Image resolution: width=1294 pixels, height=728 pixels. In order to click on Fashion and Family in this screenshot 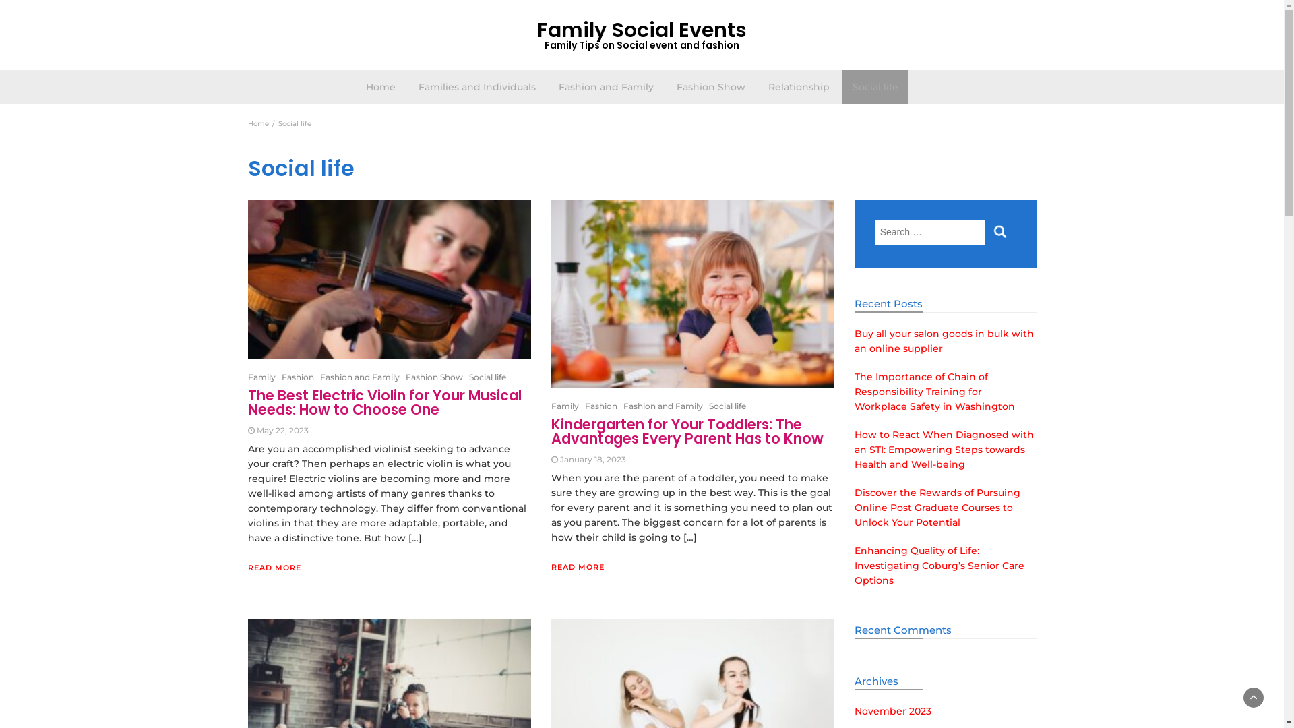, I will do `click(607, 87)`.